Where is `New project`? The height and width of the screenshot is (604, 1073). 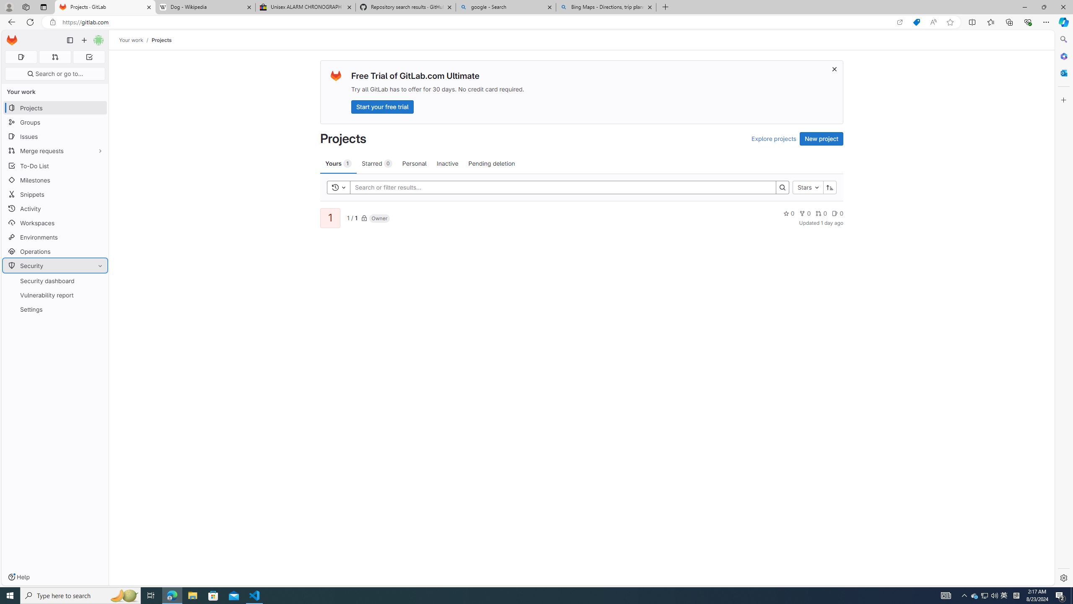
New project is located at coordinates (822, 138).